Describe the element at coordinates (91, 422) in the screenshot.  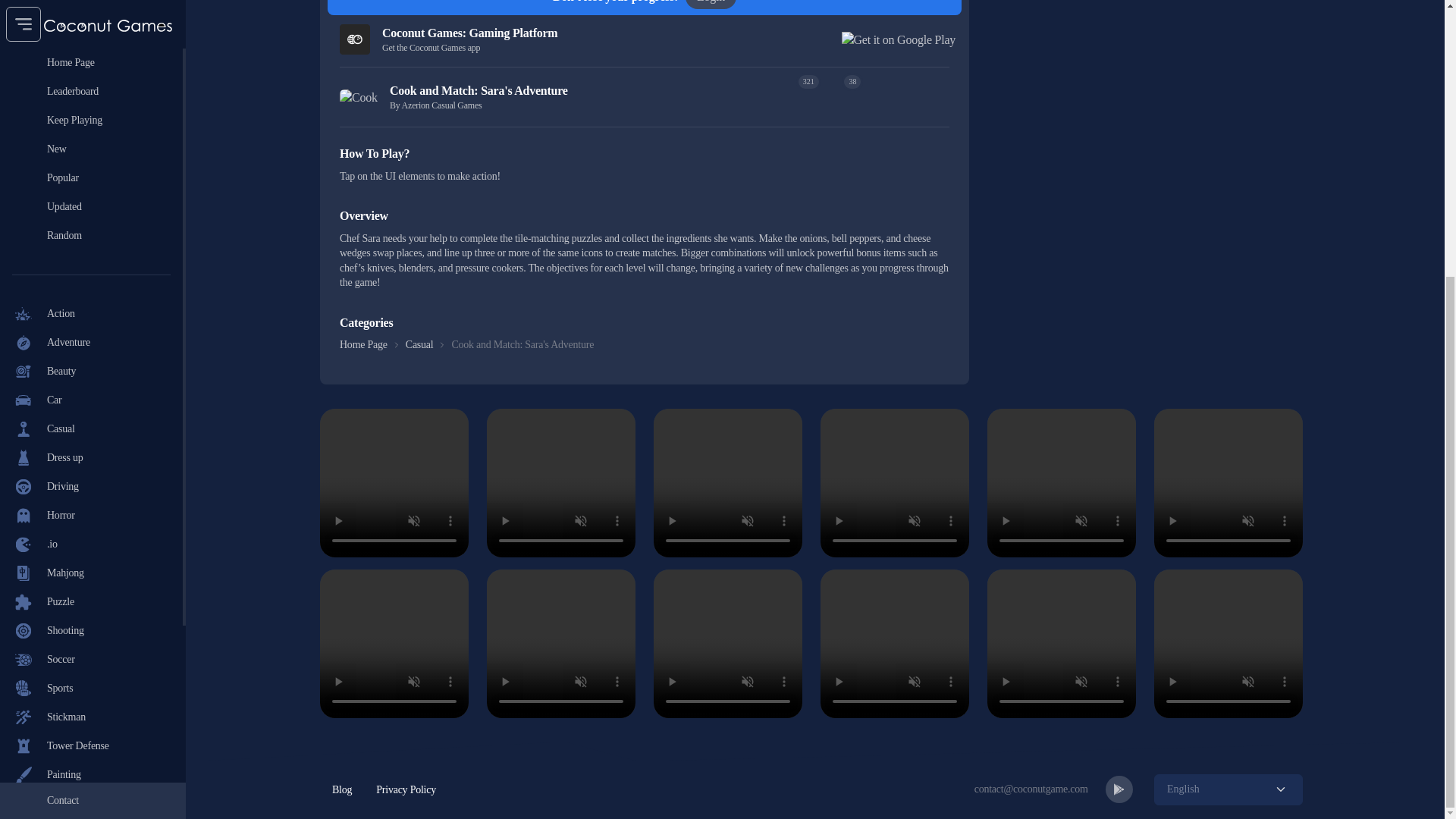
I see `For Kids` at that location.